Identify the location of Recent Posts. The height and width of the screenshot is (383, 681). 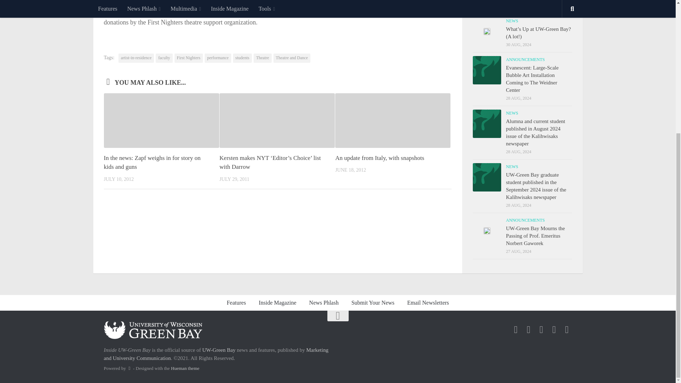
(497, 5).